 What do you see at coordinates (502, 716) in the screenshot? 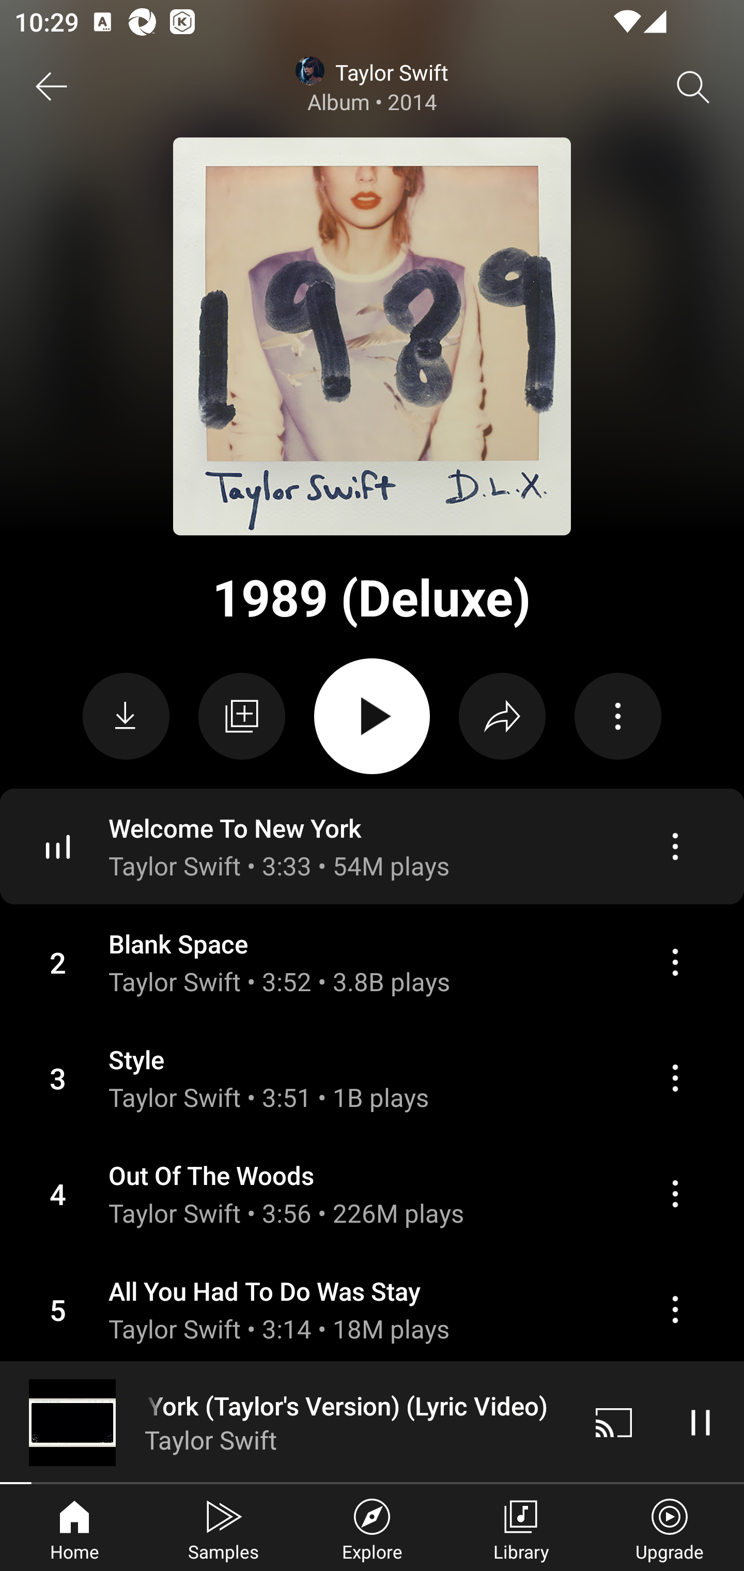
I see `Share` at bounding box center [502, 716].